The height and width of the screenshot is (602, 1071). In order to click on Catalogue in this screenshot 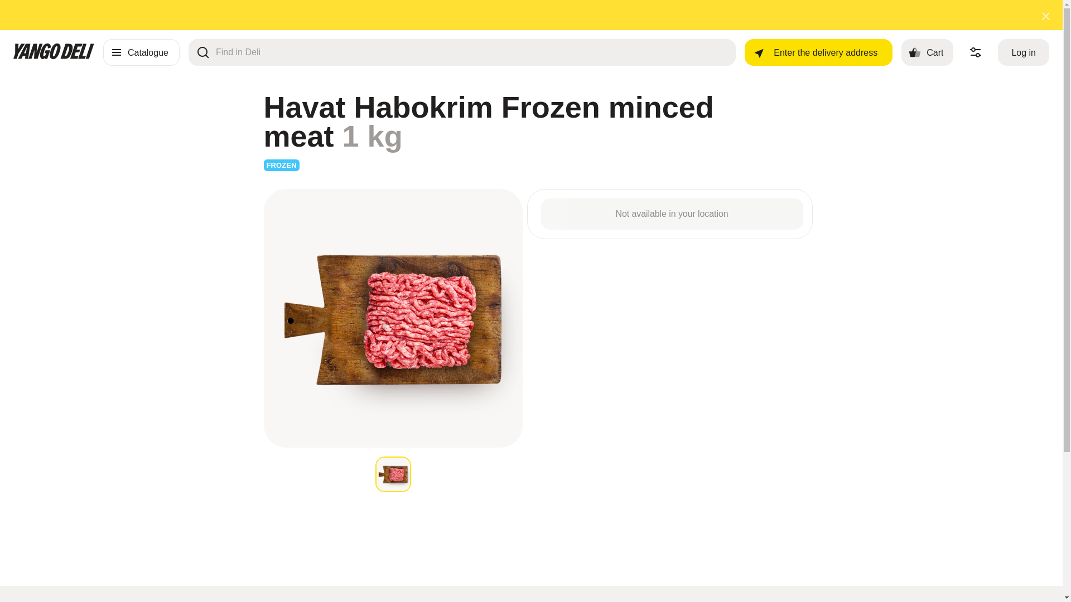, I will do `click(927, 52)`.